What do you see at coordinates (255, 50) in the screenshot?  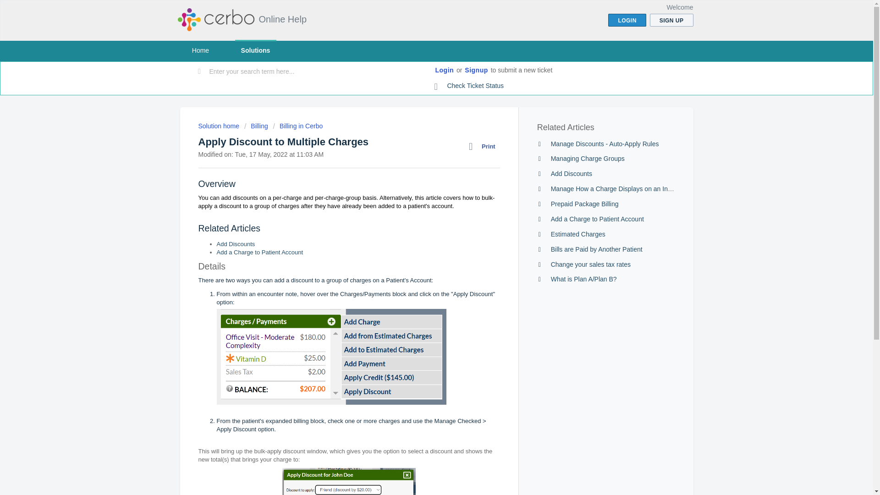 I see `Solutions` at bounding box center [255, 50].